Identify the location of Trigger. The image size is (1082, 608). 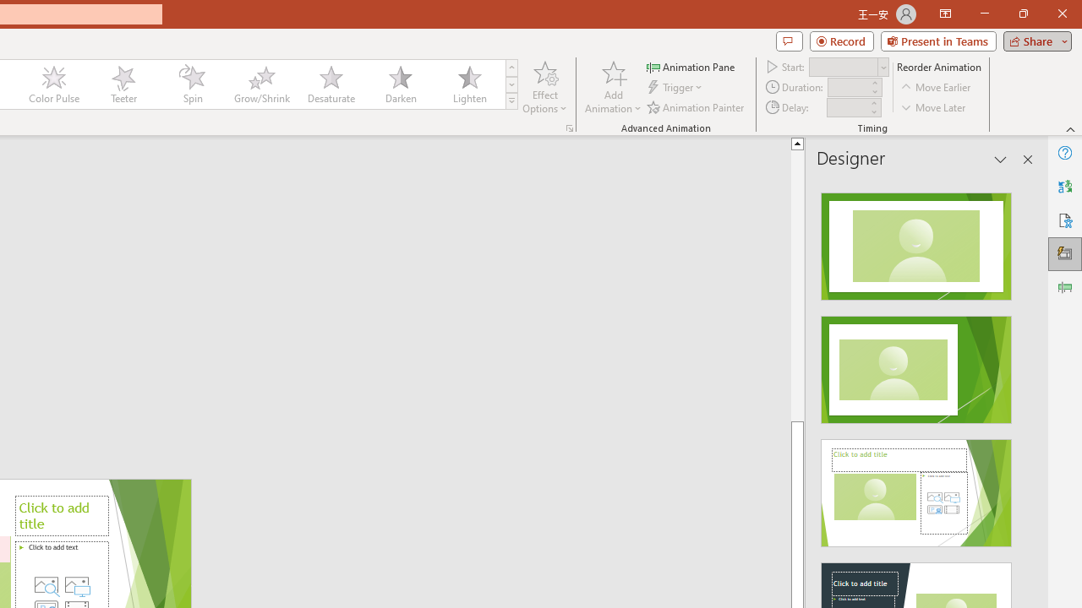
(676, 88).